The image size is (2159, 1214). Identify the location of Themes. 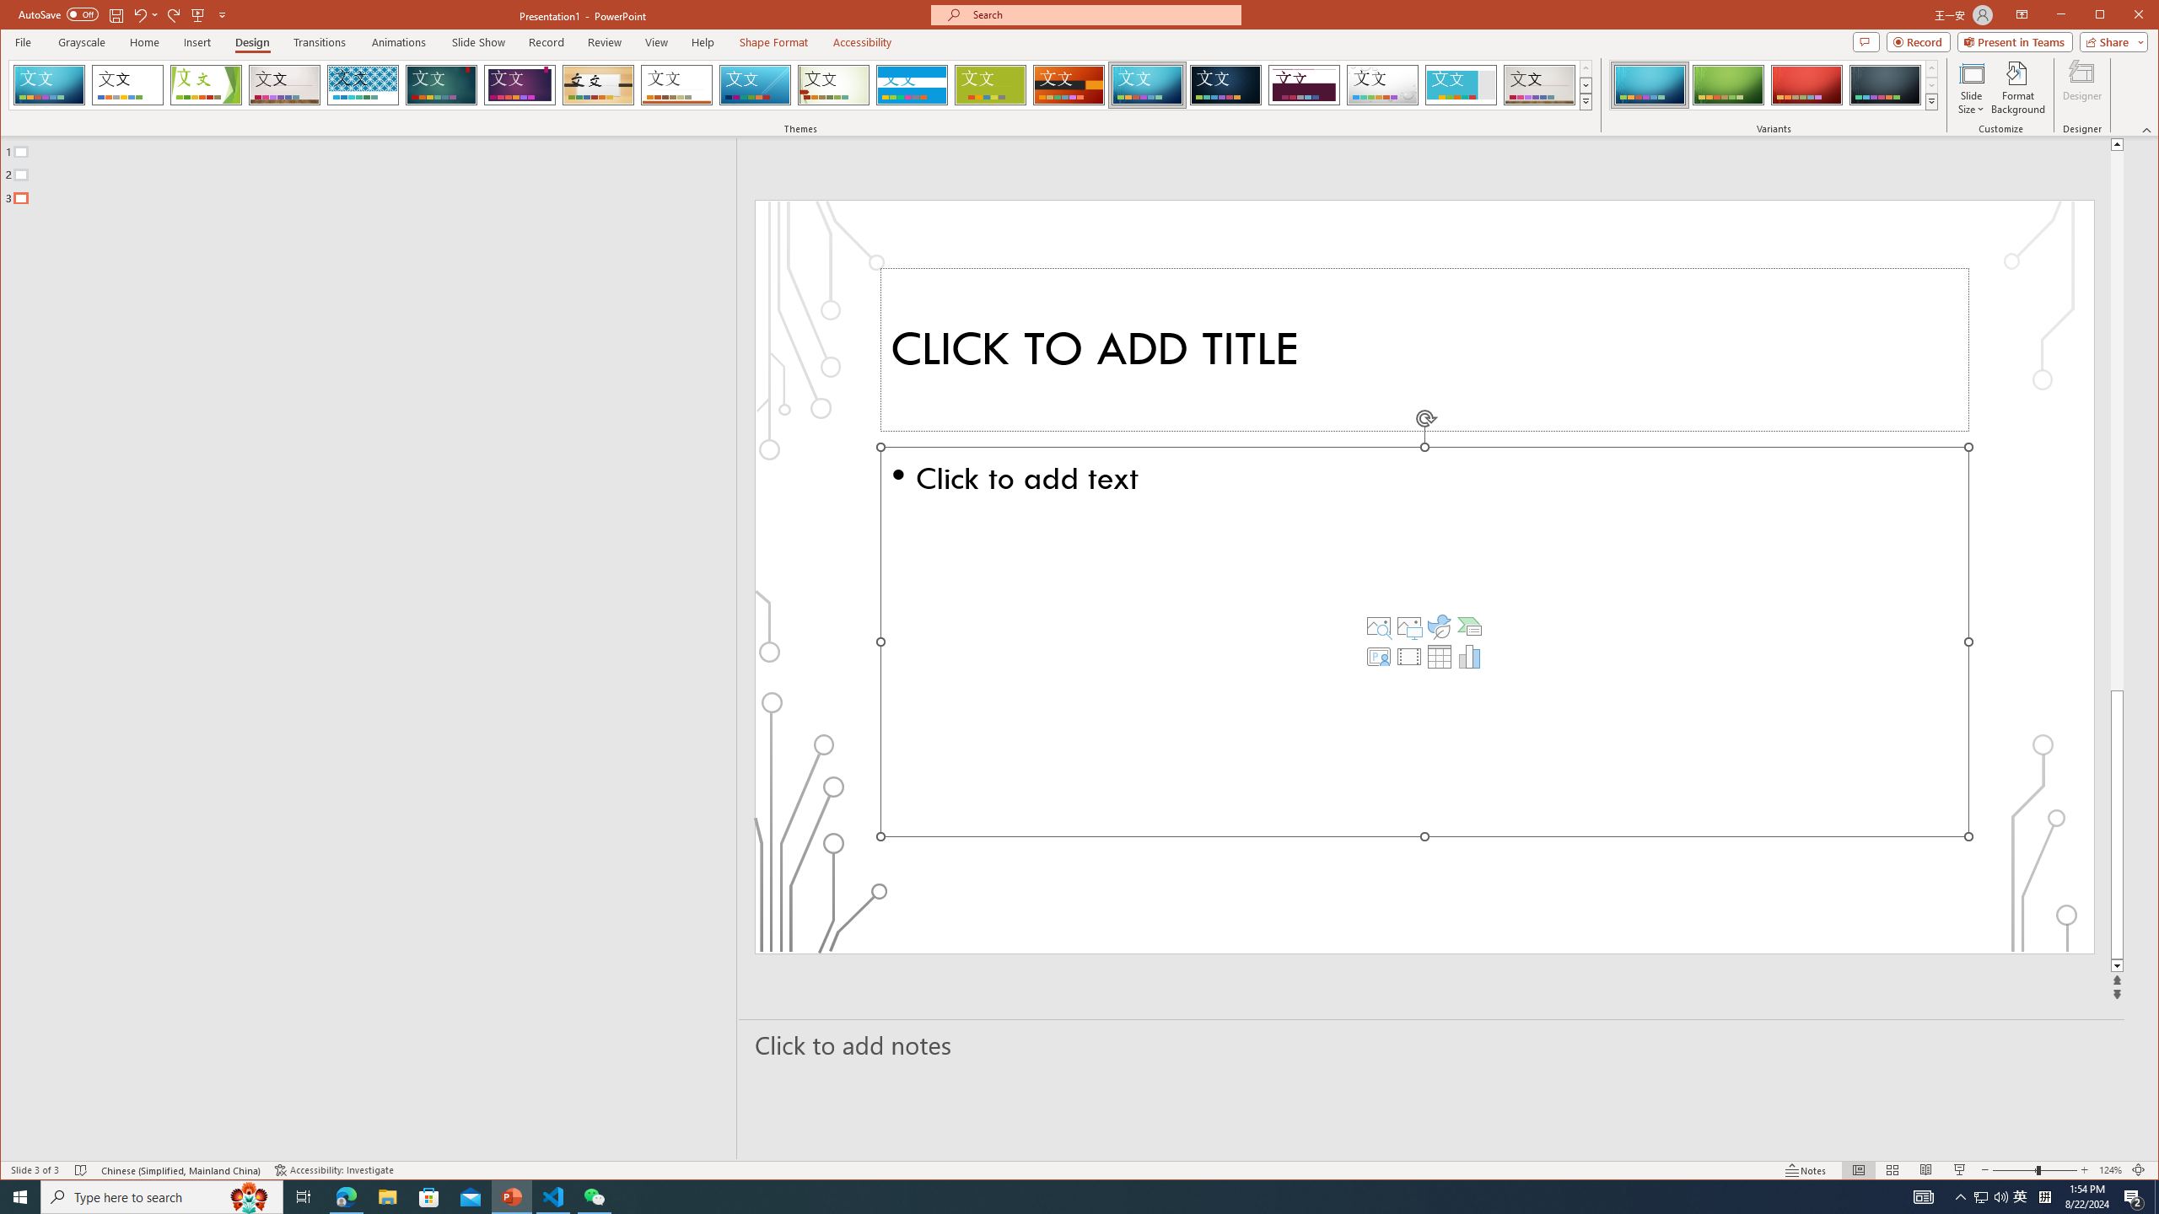
(1586, 101).